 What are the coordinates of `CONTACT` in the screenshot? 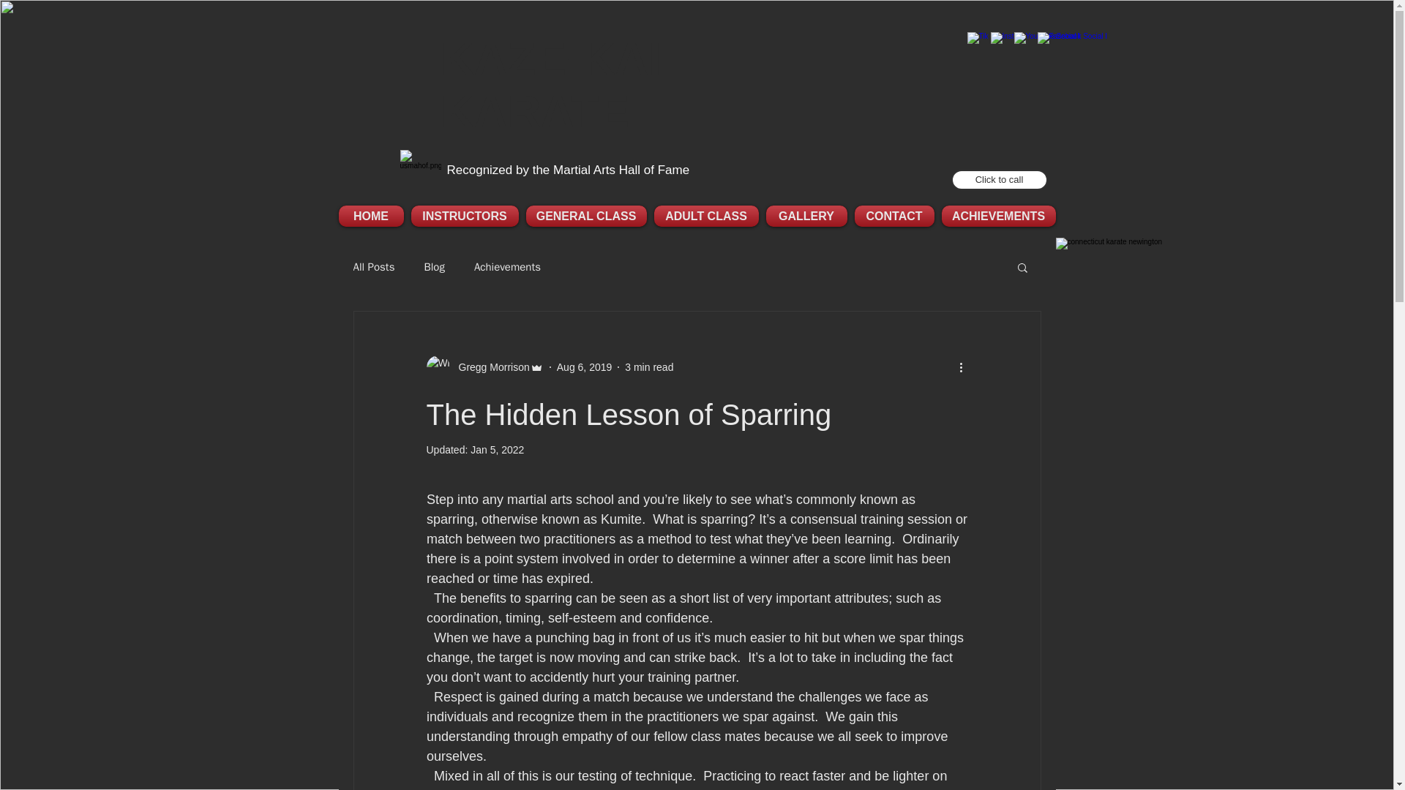 It's located at (893, 215).